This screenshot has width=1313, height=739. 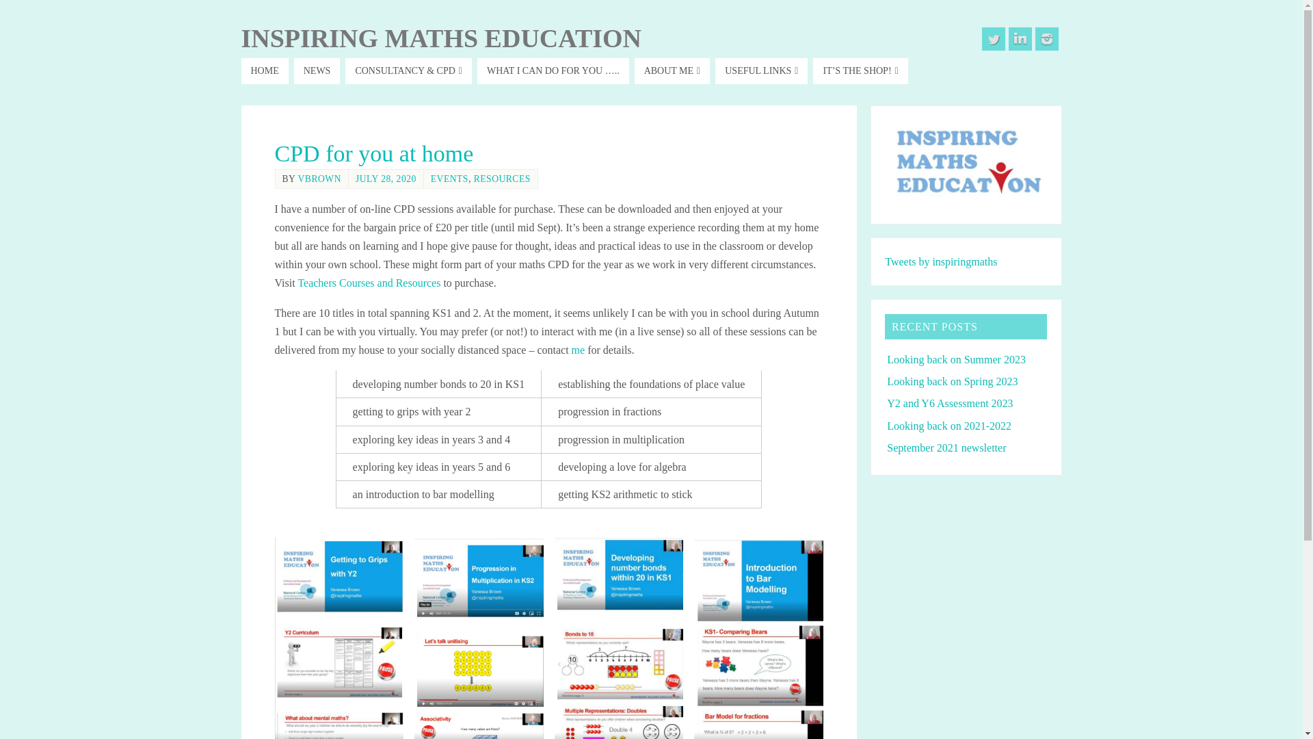 What do you see at coordinates (386, 178) in the screenshot?
I see `JULY 28, 2020` at bounding box center [386, 178].